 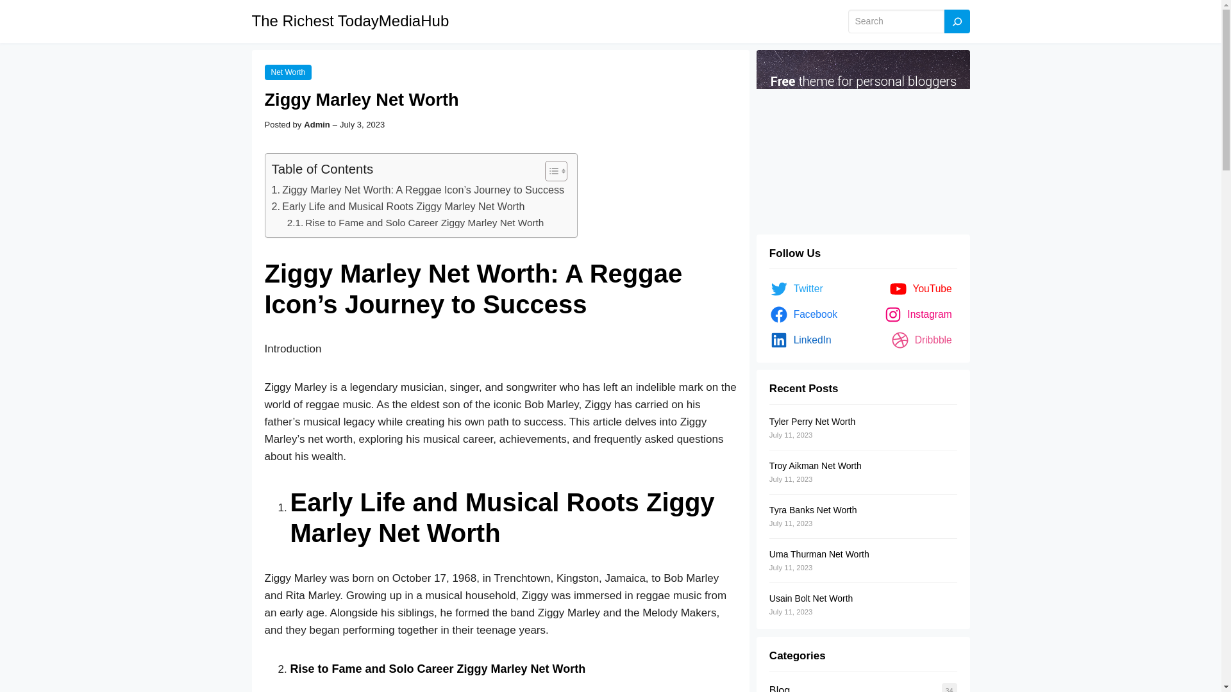 What do you see at coordinates (819, 554) in the screenshot?
I see `Uma Thurman Net Worth` at bounding box center [819, 554].